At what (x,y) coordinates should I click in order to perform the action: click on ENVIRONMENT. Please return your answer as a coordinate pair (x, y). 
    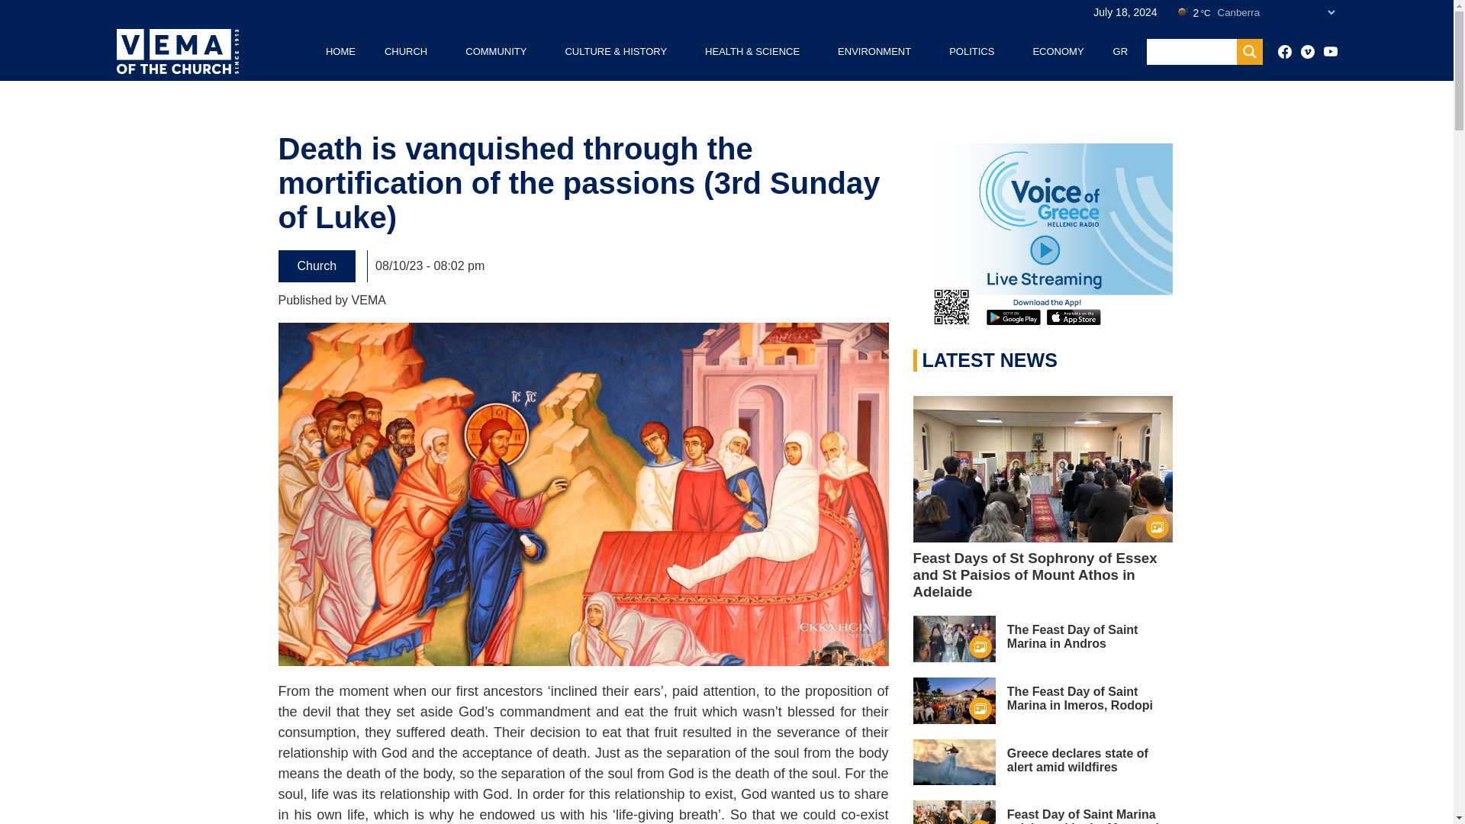
    Looking at the image, I should click on (874, 51).